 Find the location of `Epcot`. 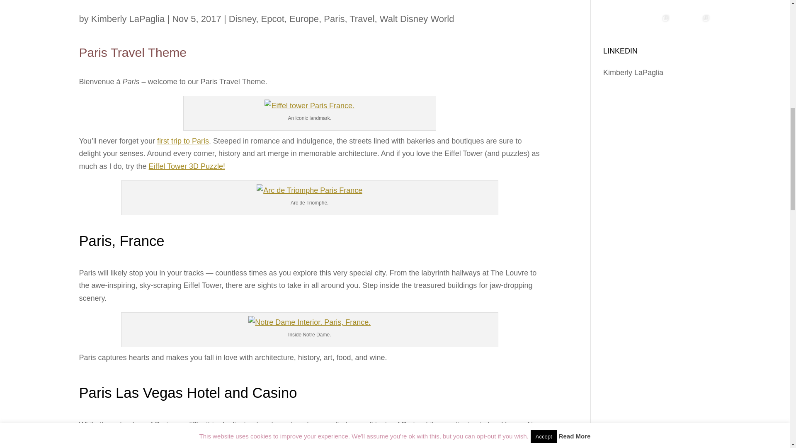

Epcot is located at coordinates (272, 18).